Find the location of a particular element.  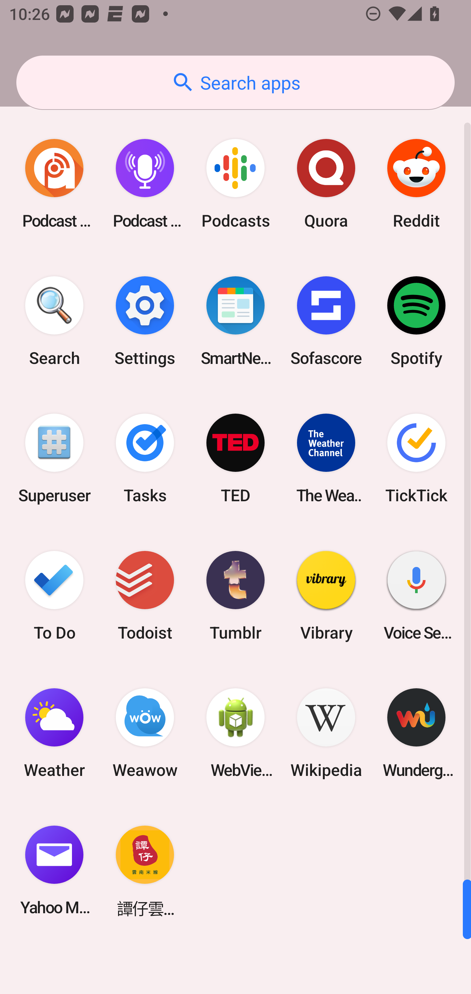

Tasks is located at coordinates (145, 458).